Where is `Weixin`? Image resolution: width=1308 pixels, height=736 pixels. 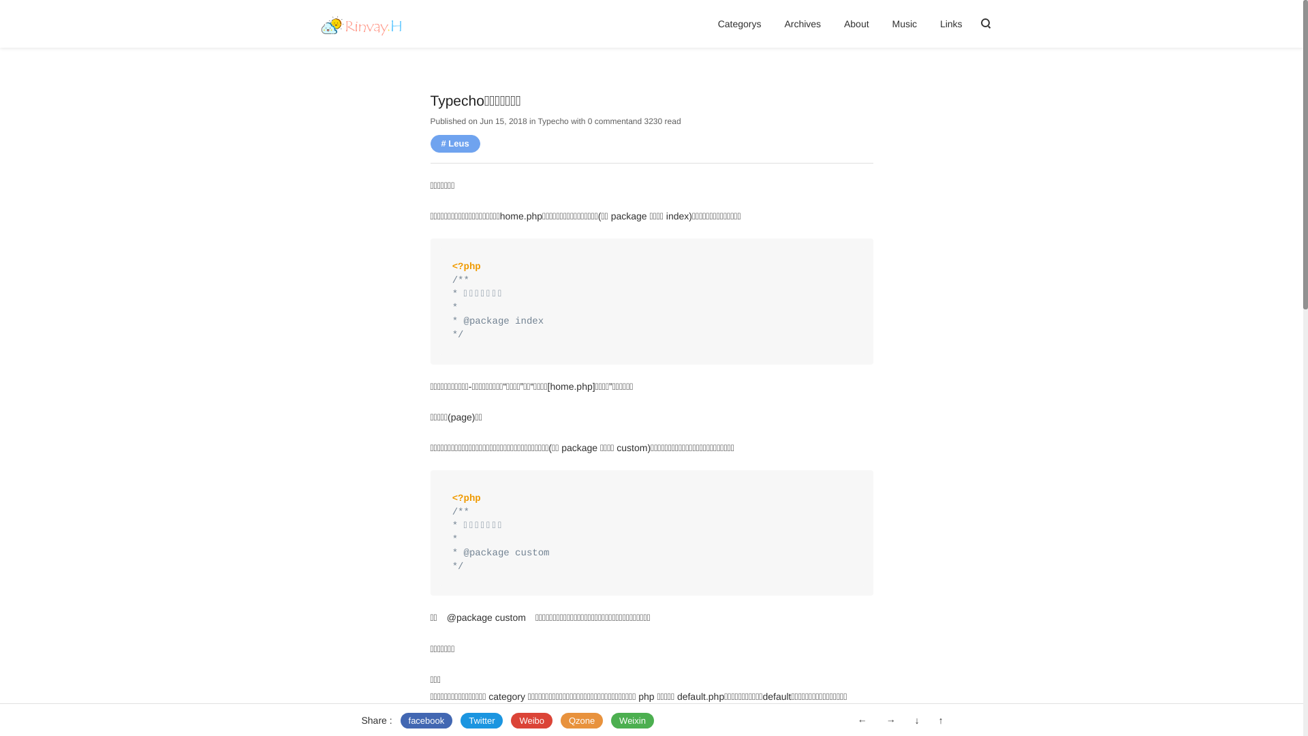
Weixin is located at coordinates (632, 721).